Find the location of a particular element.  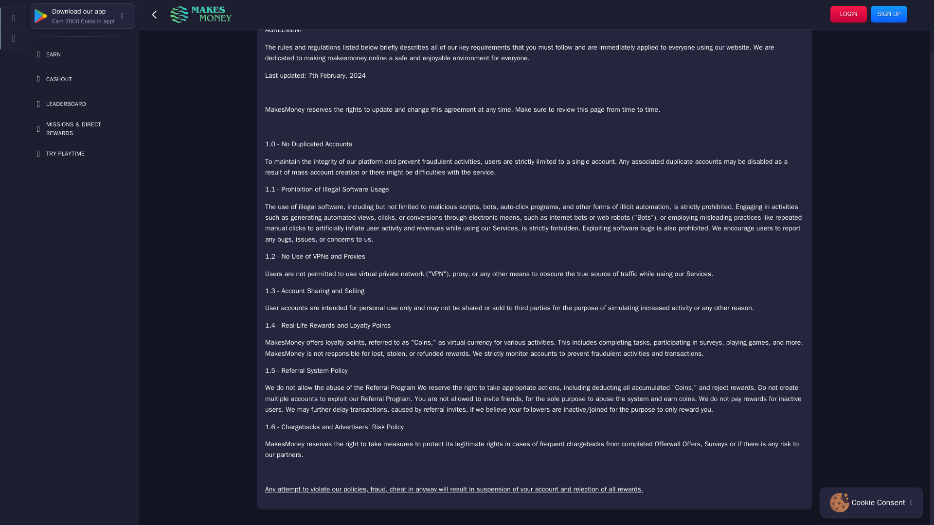

LEADERBOARD is located at coordinates (83, 45).